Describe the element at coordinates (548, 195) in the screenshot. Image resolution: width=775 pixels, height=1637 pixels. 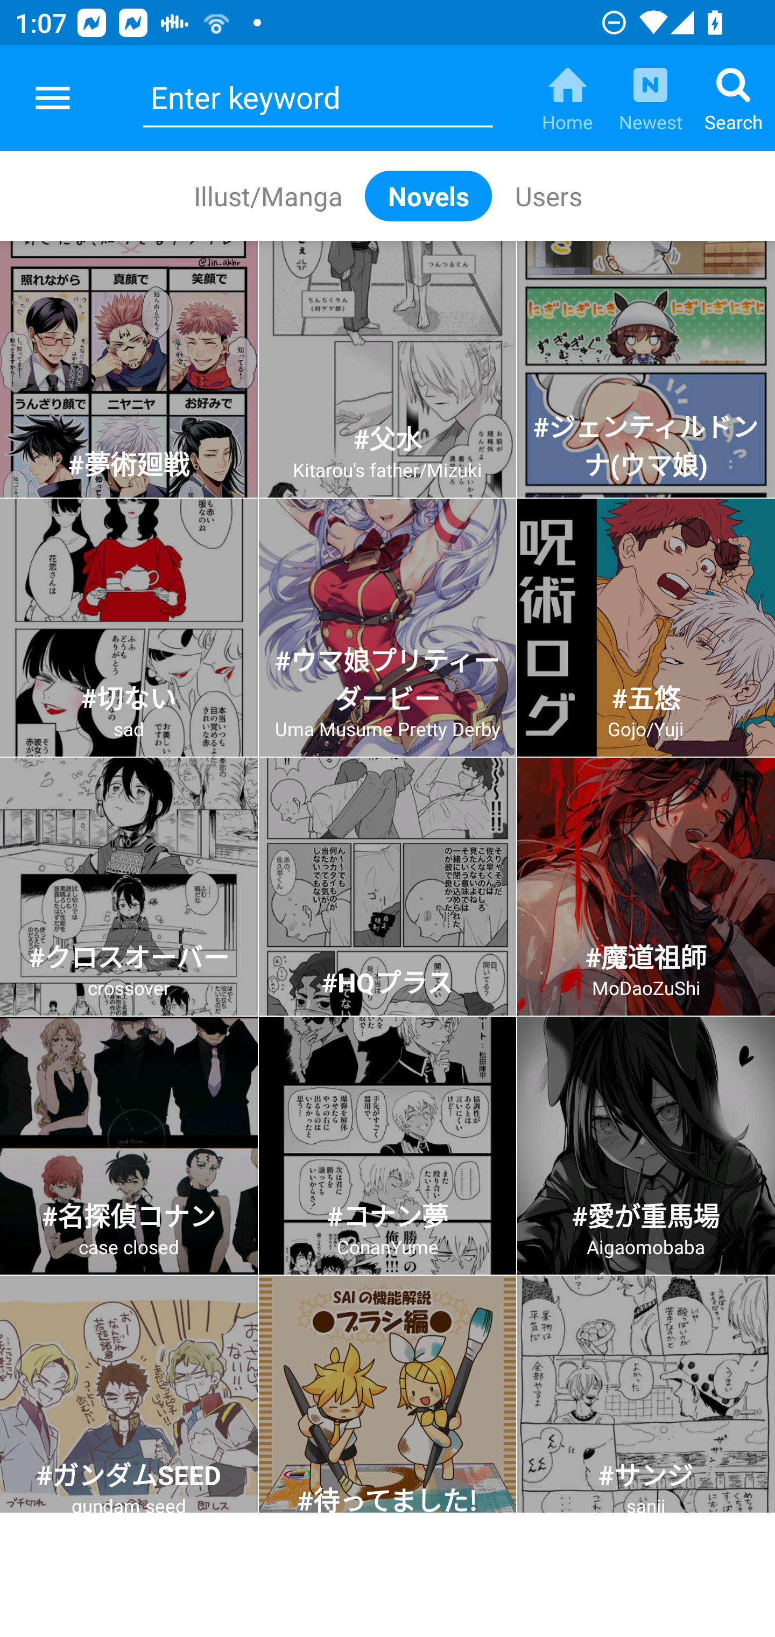
I see `Users` at that location.